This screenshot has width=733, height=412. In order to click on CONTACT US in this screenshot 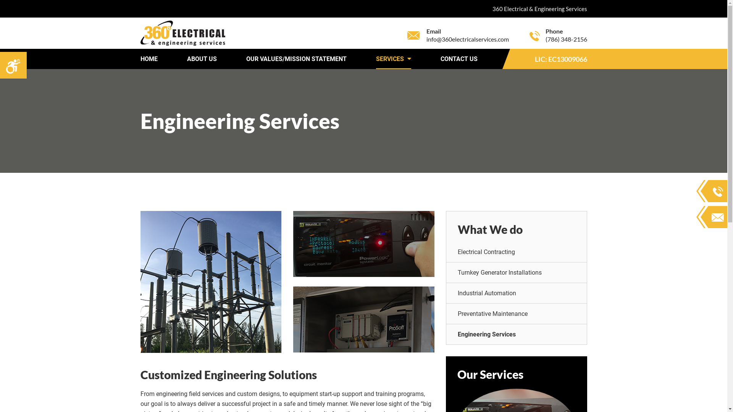, I will do `click(459, 59)`.